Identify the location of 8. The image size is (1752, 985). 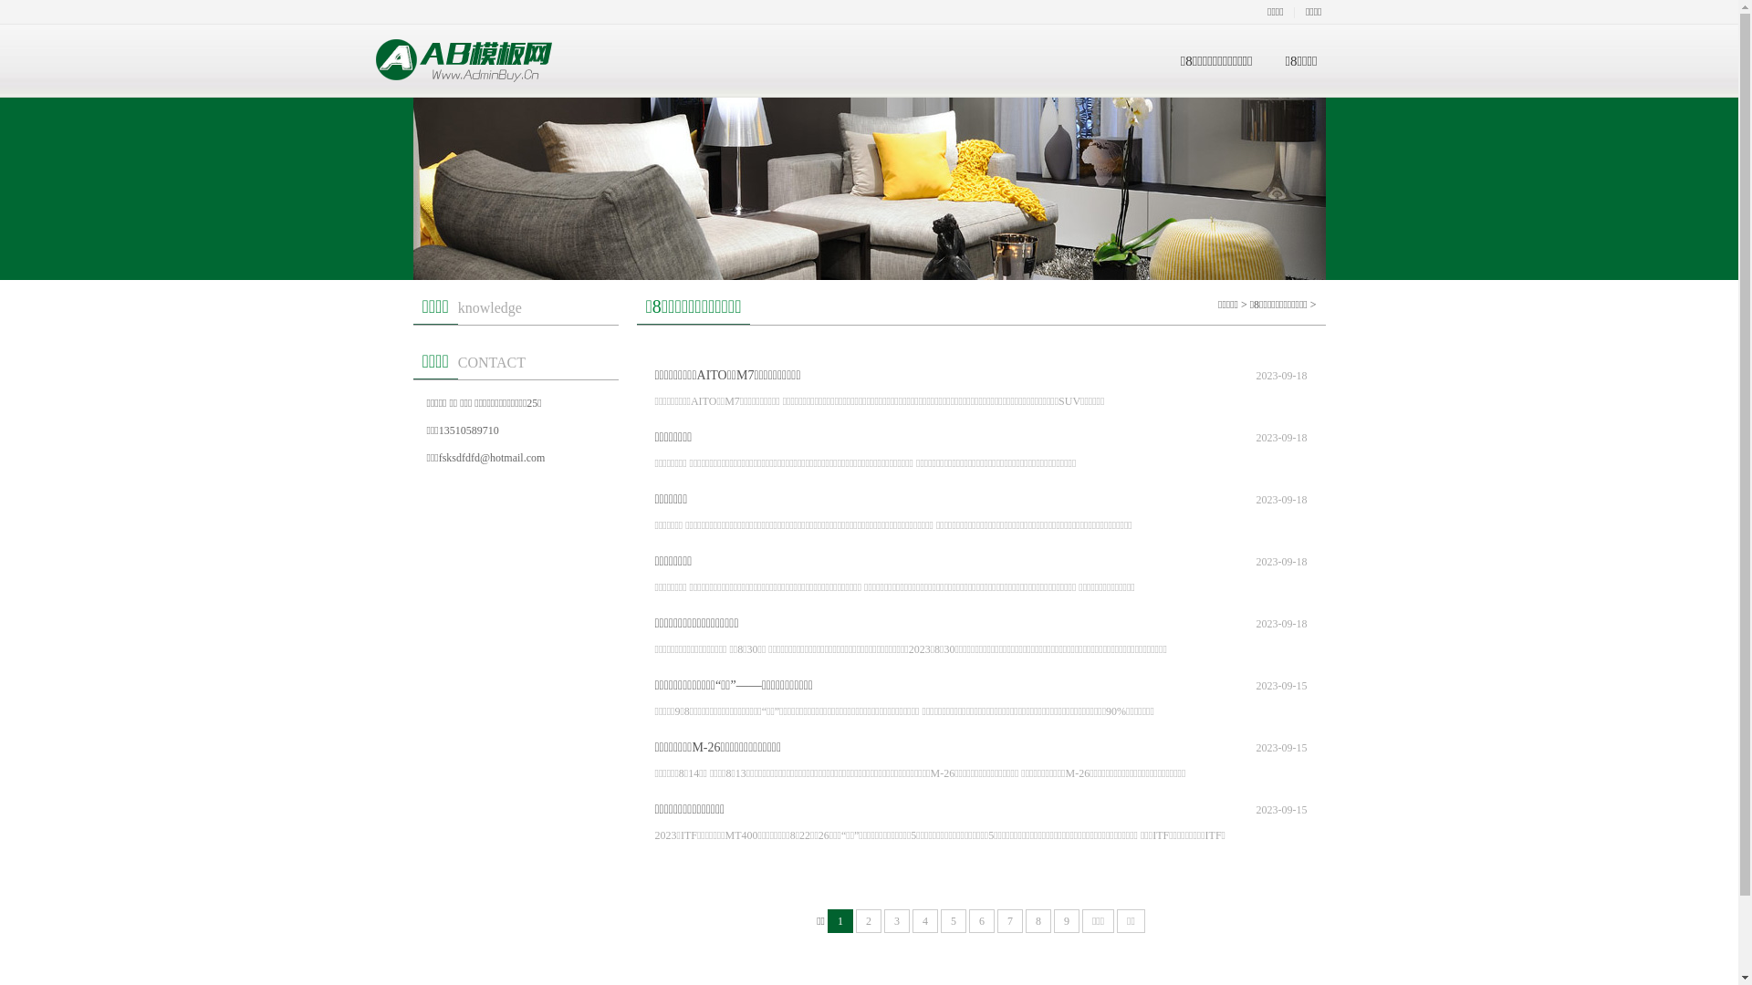
(1038, 921).